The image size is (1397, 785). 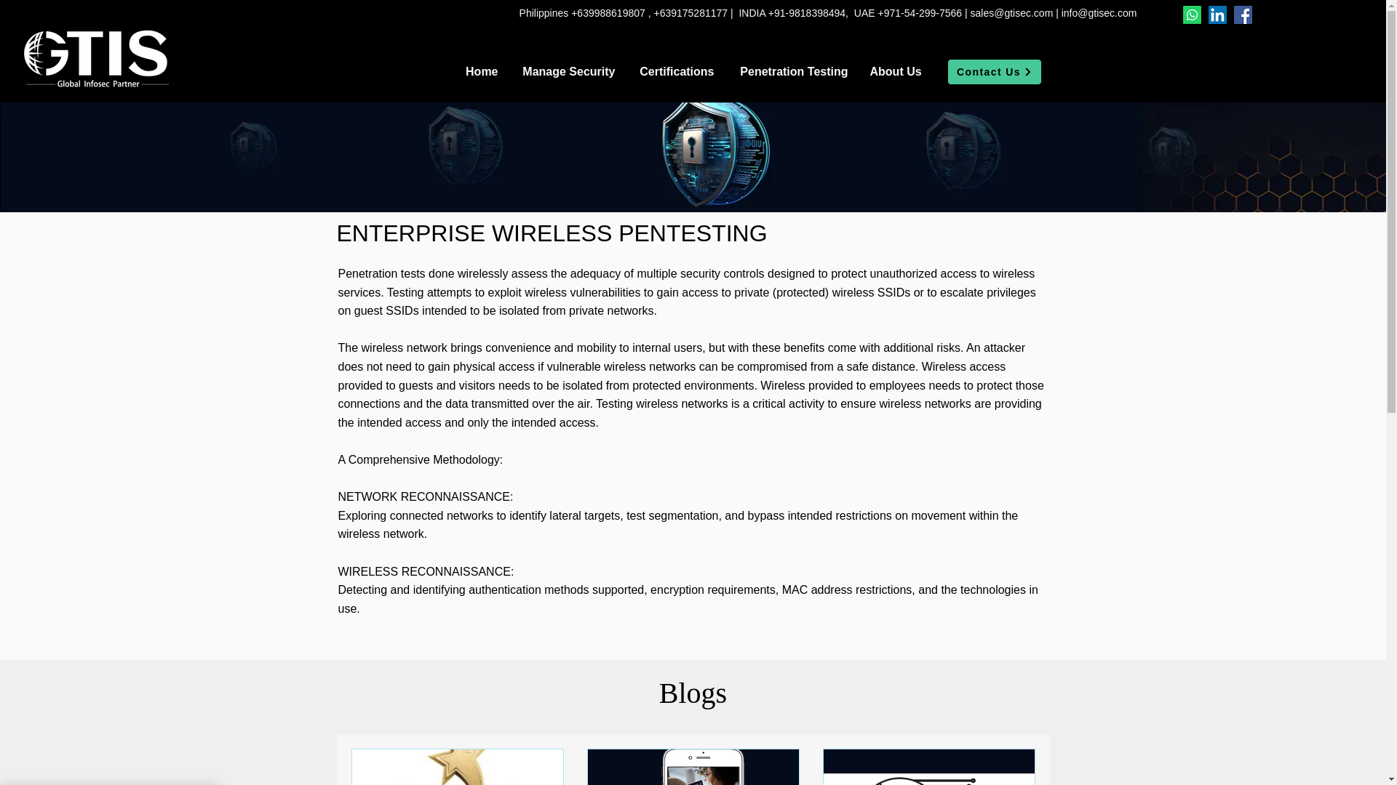 I want to click on Home, so click(x=481, y=72).